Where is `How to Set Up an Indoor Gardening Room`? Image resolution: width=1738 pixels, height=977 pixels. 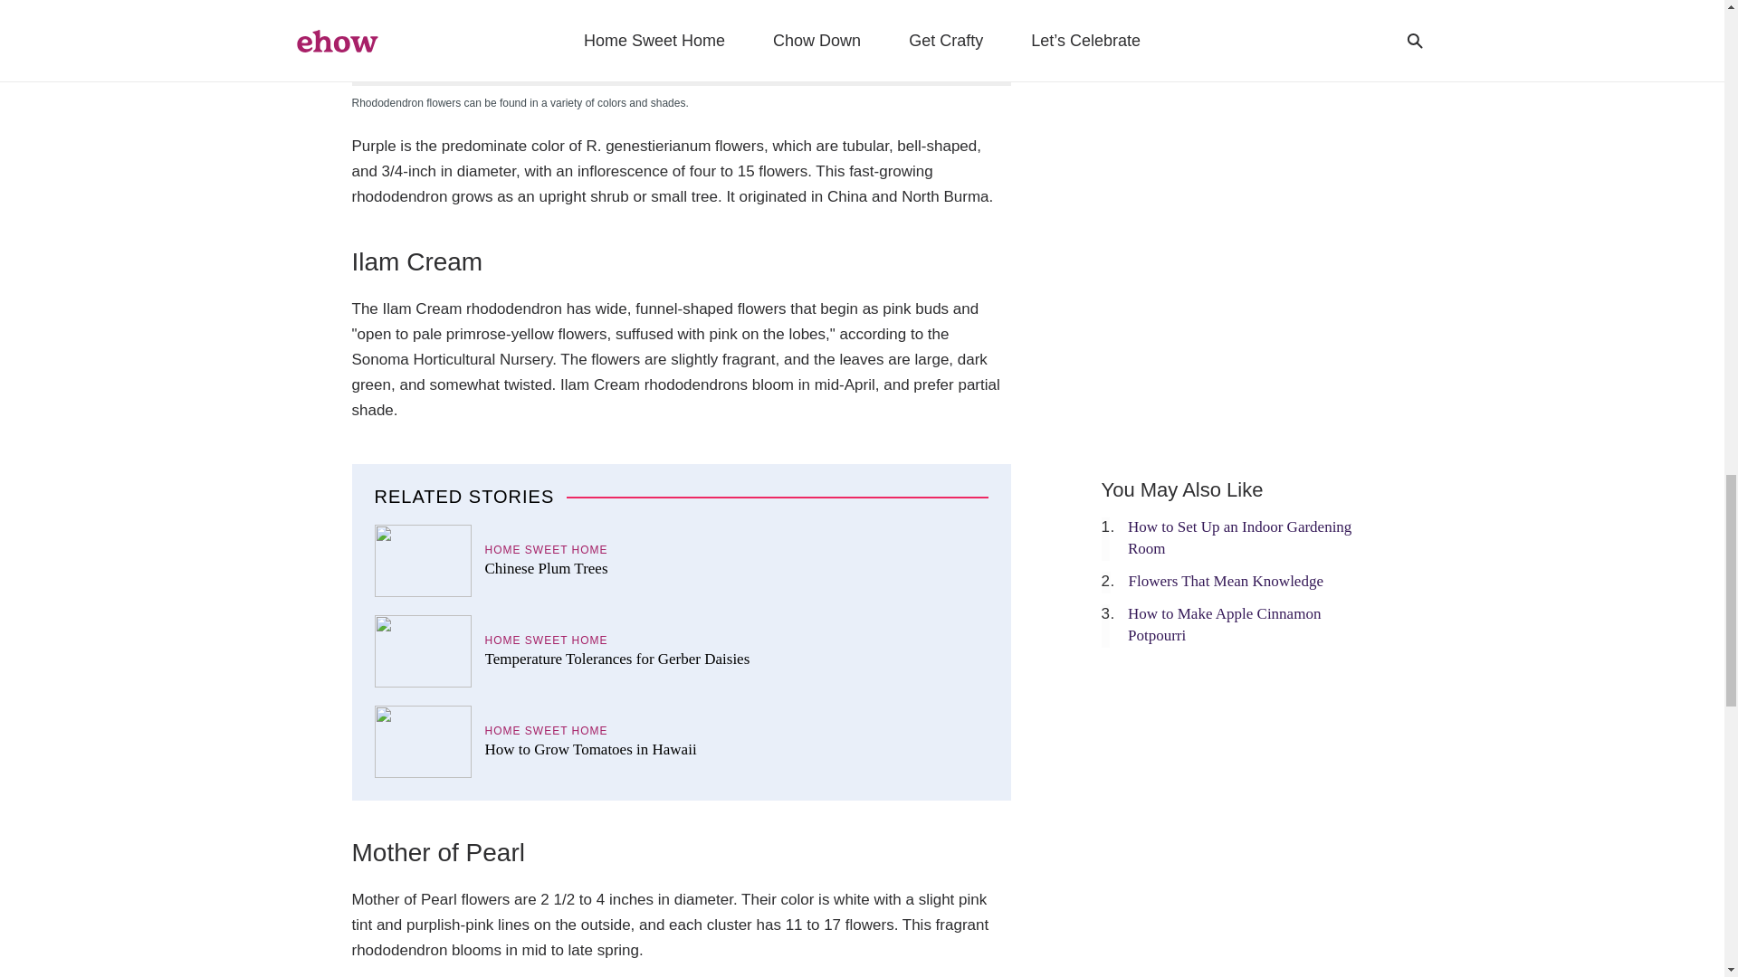
How to Set Up an Indoor Gardening Room is located at coordinates (1240, 537).